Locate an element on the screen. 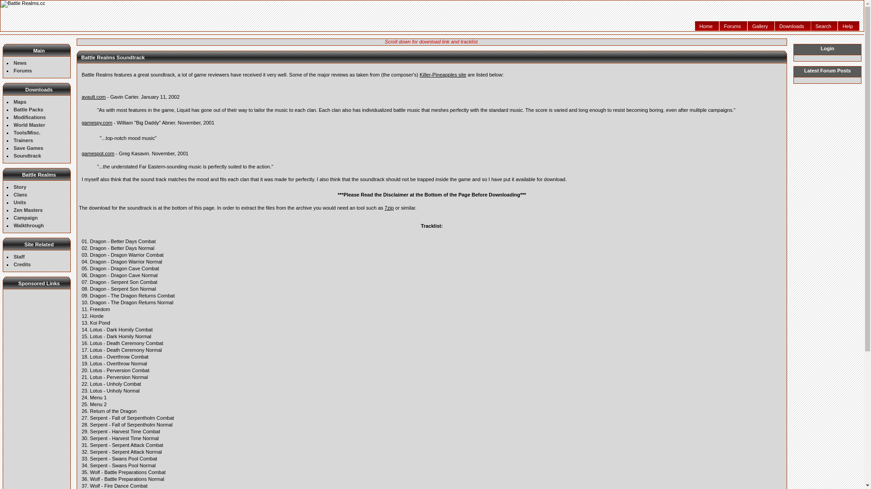 The width and height of the screenshot is (871, 489). Forums is located at coordinates (23, 71).